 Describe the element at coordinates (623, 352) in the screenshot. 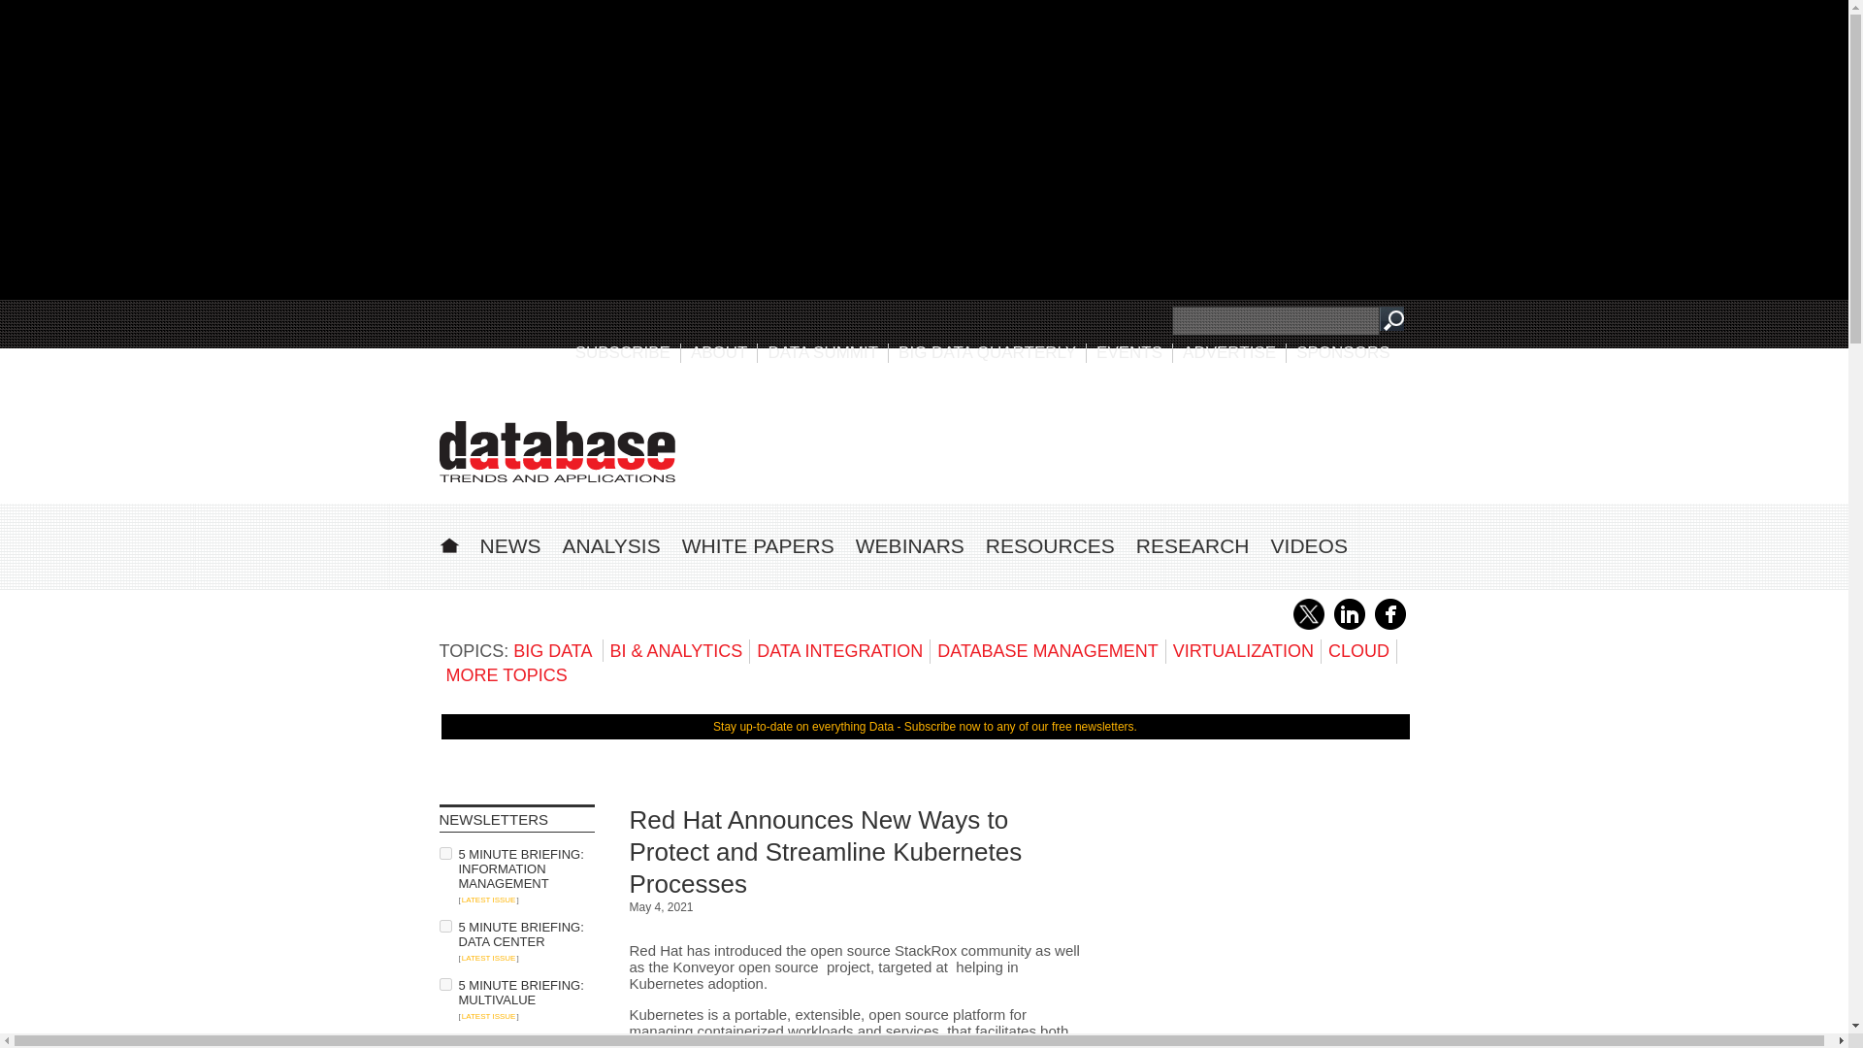

I see `SUBSCRIBE` at that location.